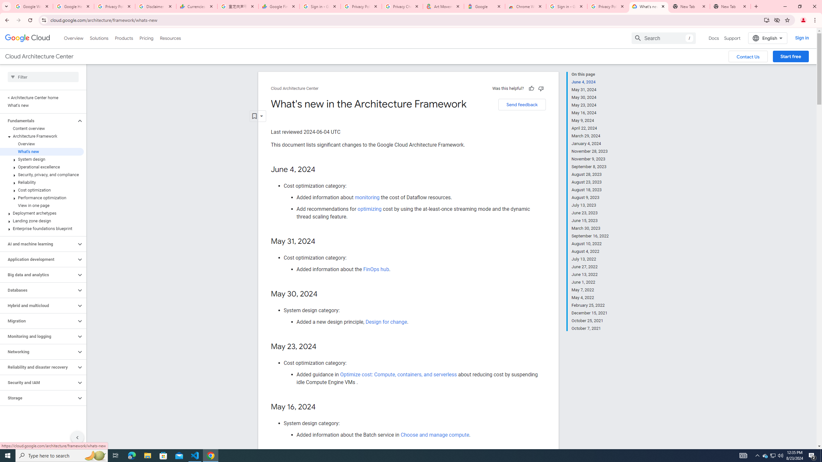 This screenshot has width=822, height=462. I want to click on Design for change, so click(386, 321).